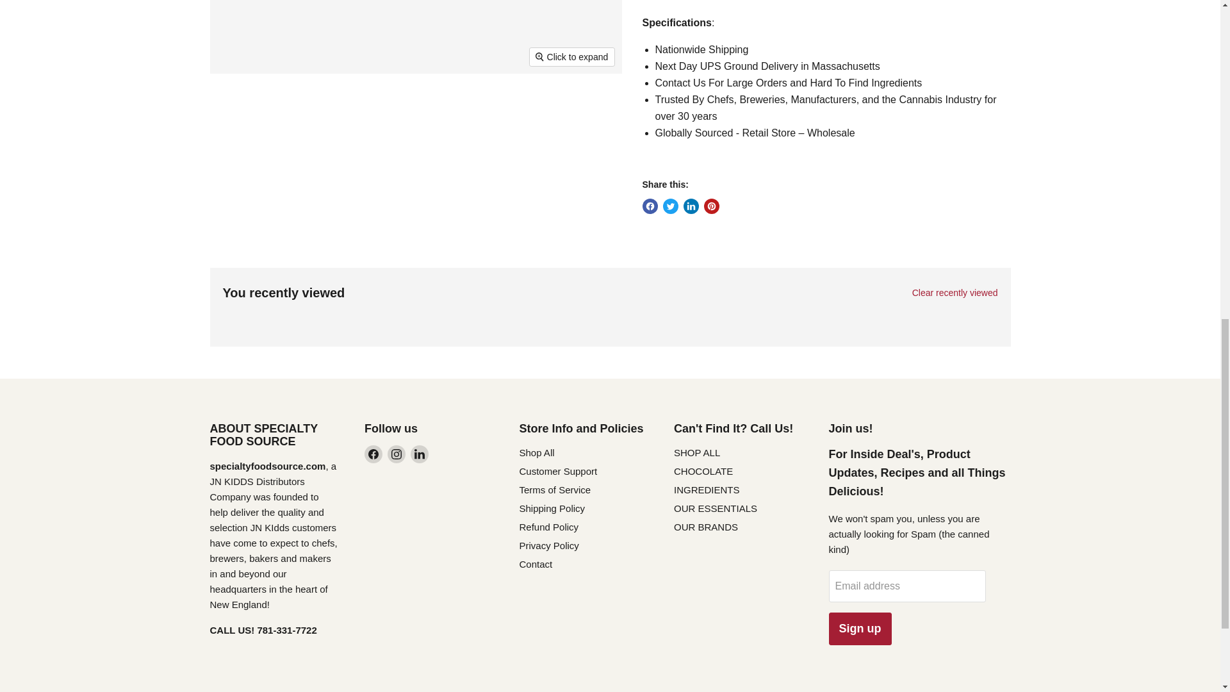 The height and width of the screenshot is (692, 1230). I want to click on Facebook, so click(373, 454).